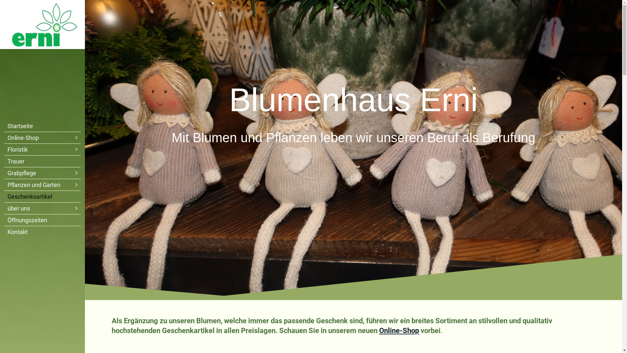  I want to click on Pflanzen und Garten, so click(42, 185).